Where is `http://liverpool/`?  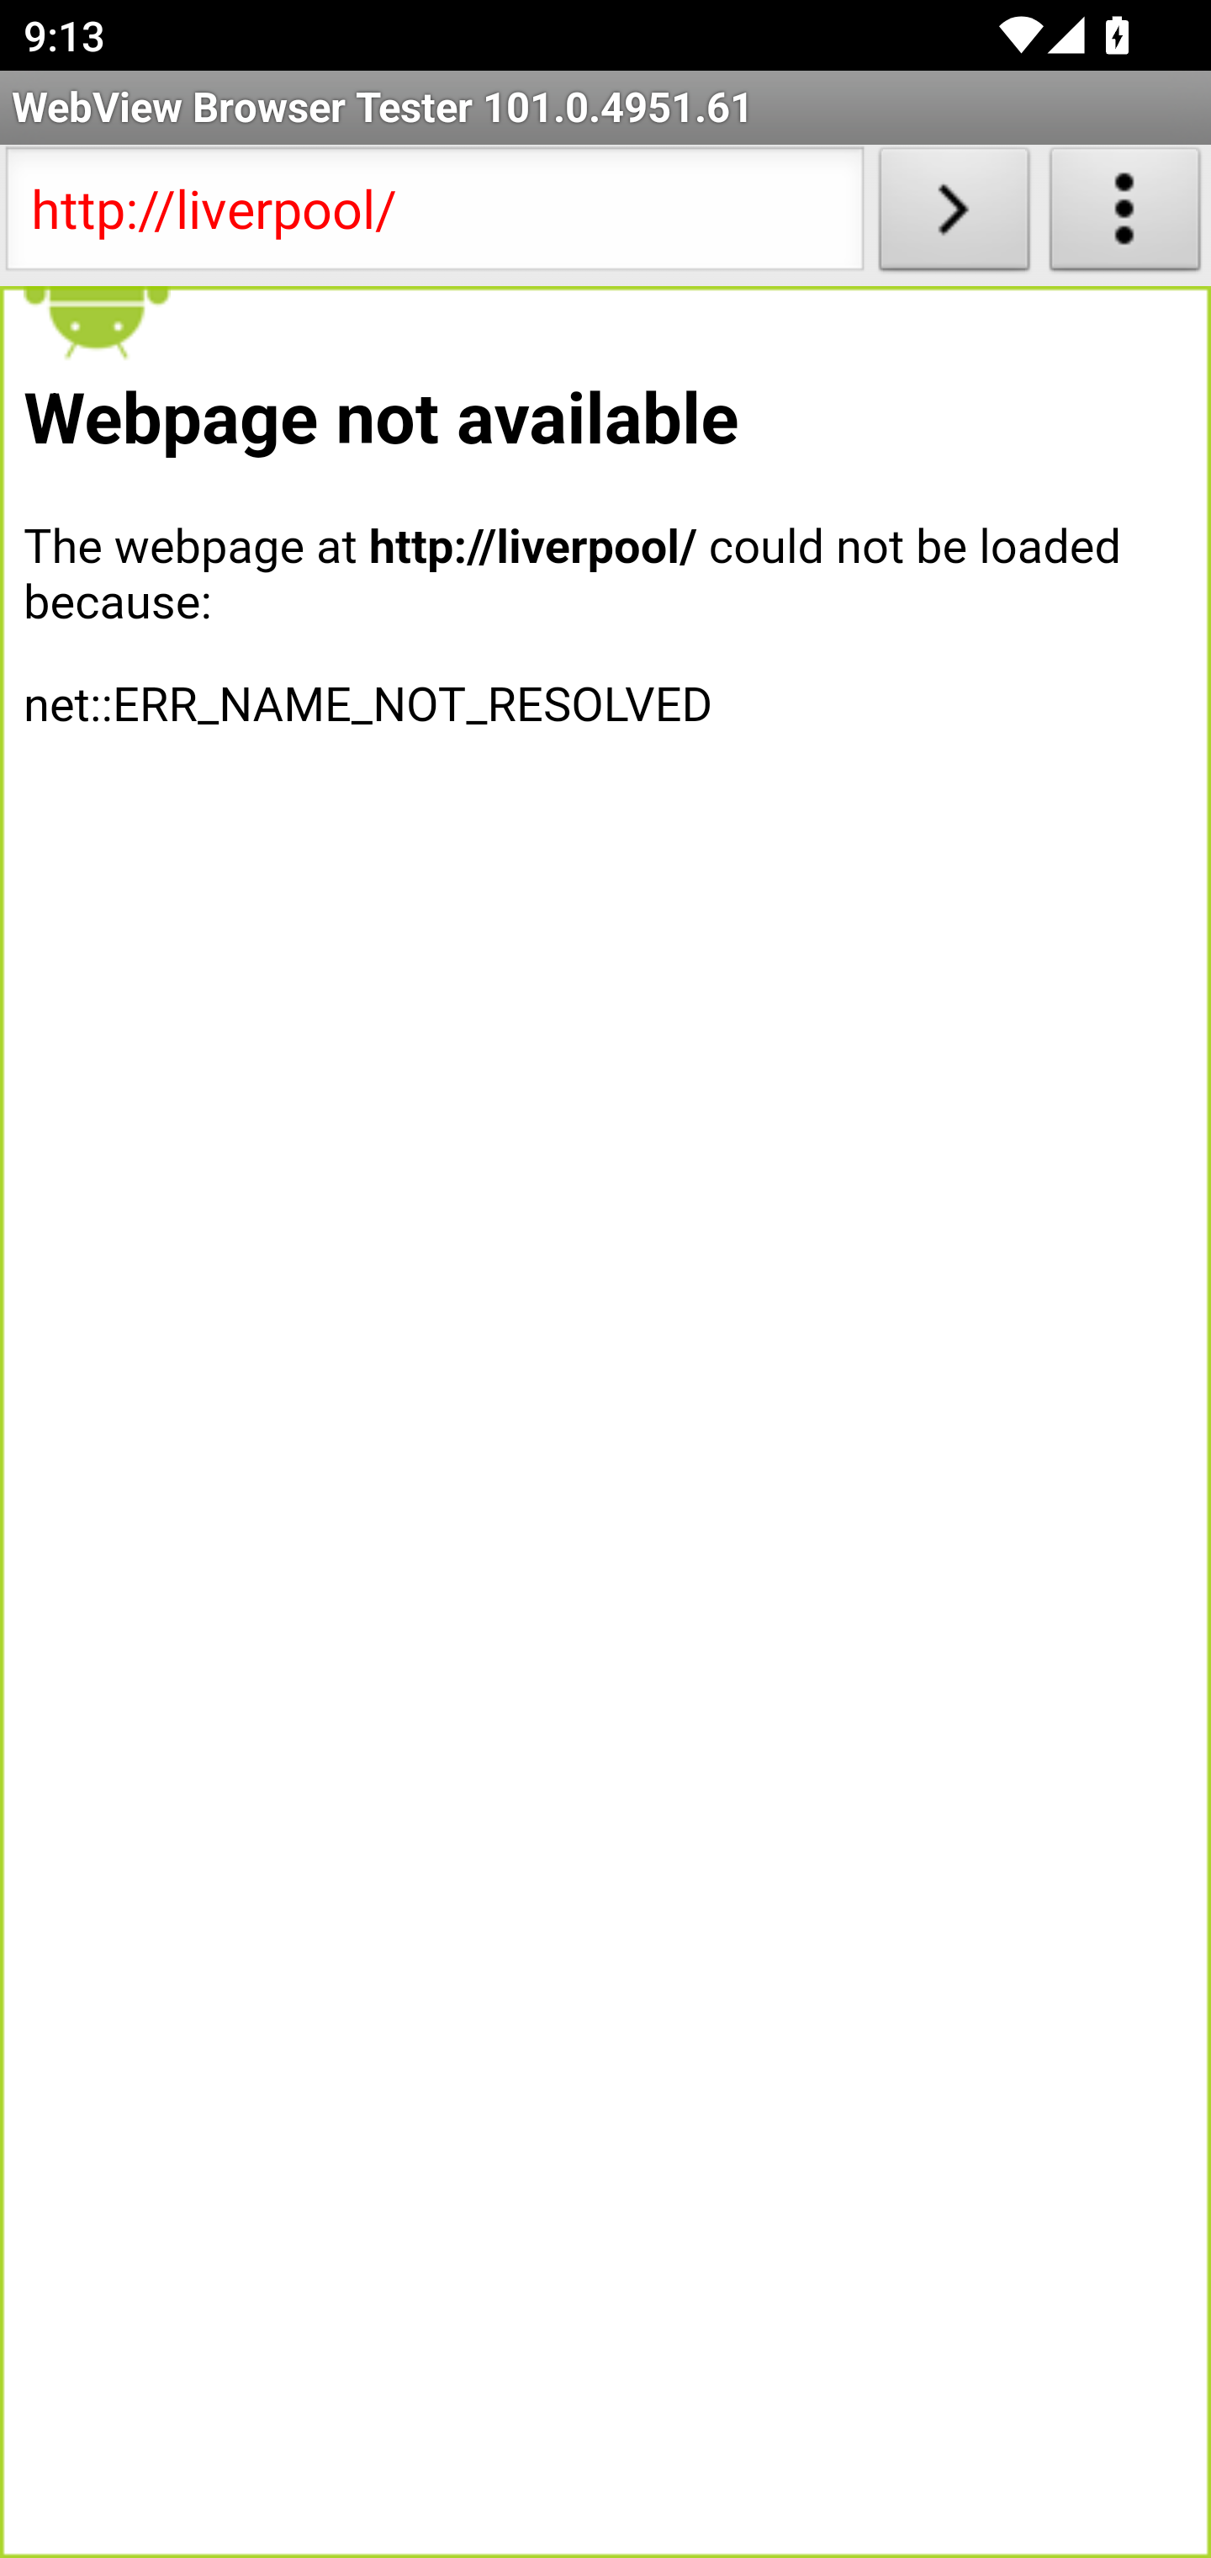
http://liverpool/ is located at coordinates (434, 215).